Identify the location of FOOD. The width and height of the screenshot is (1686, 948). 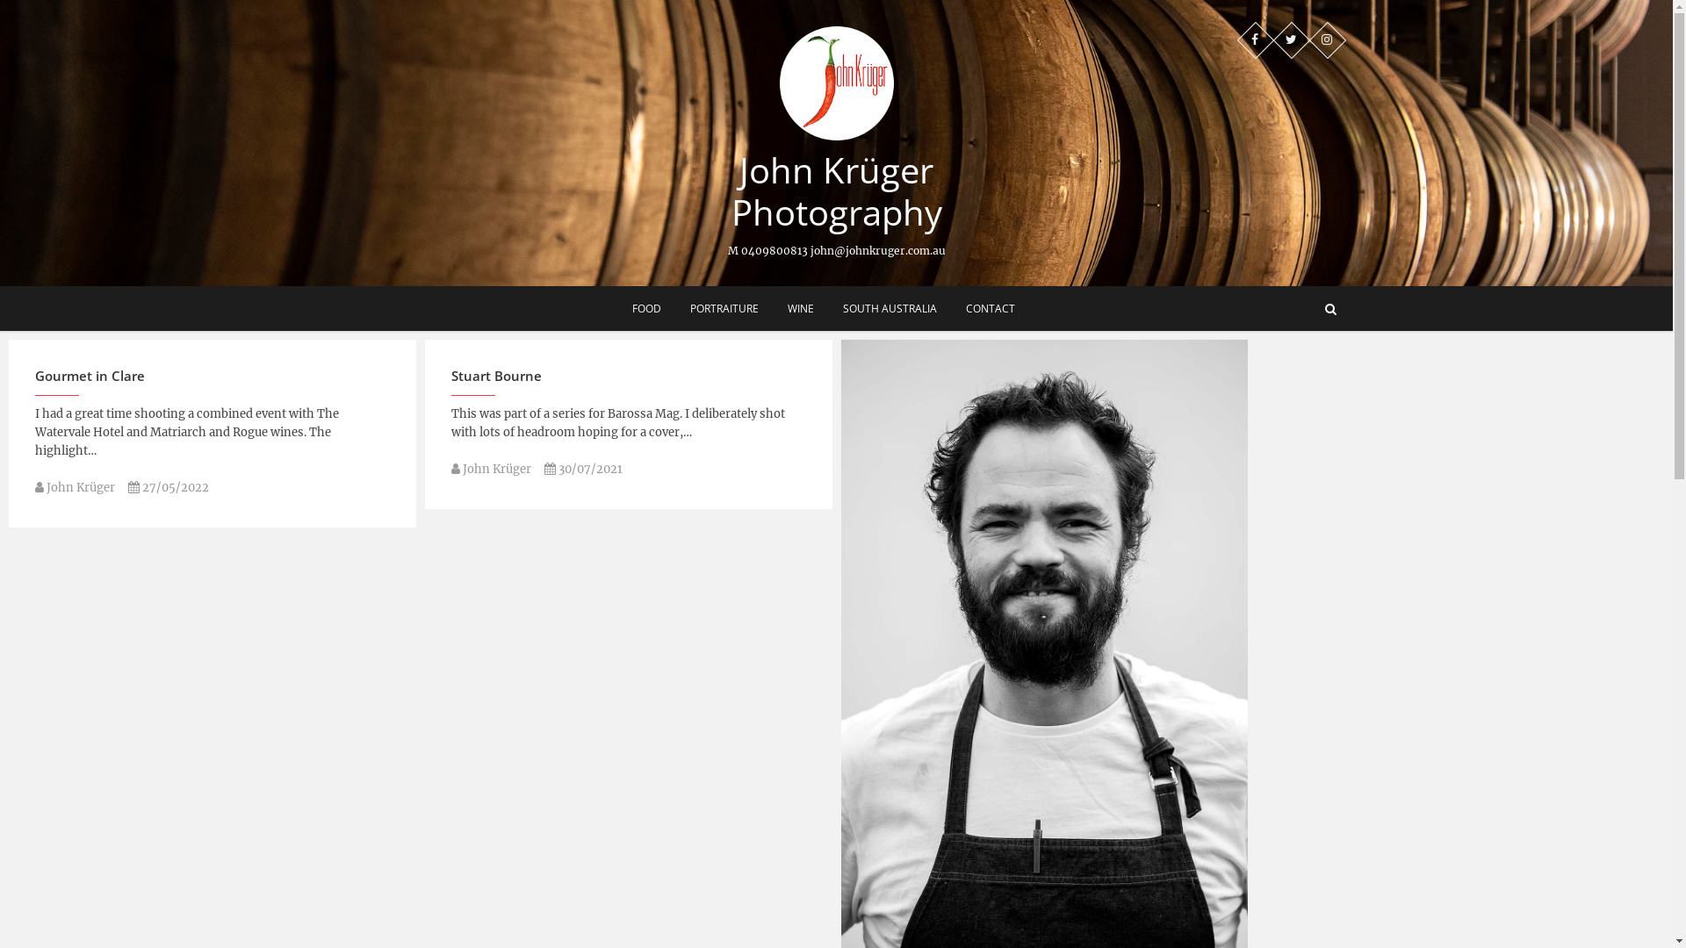
(646, 309).